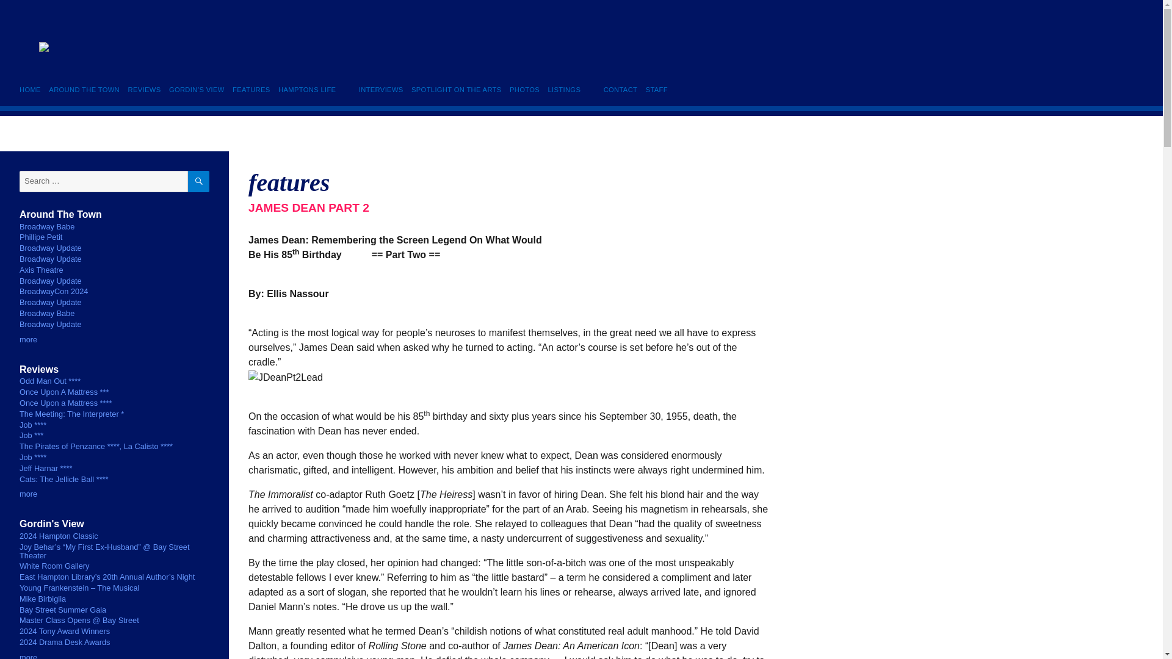 This screenshot has width=1172, height=659. I want to click on PHOTOS, so click(524, 89).